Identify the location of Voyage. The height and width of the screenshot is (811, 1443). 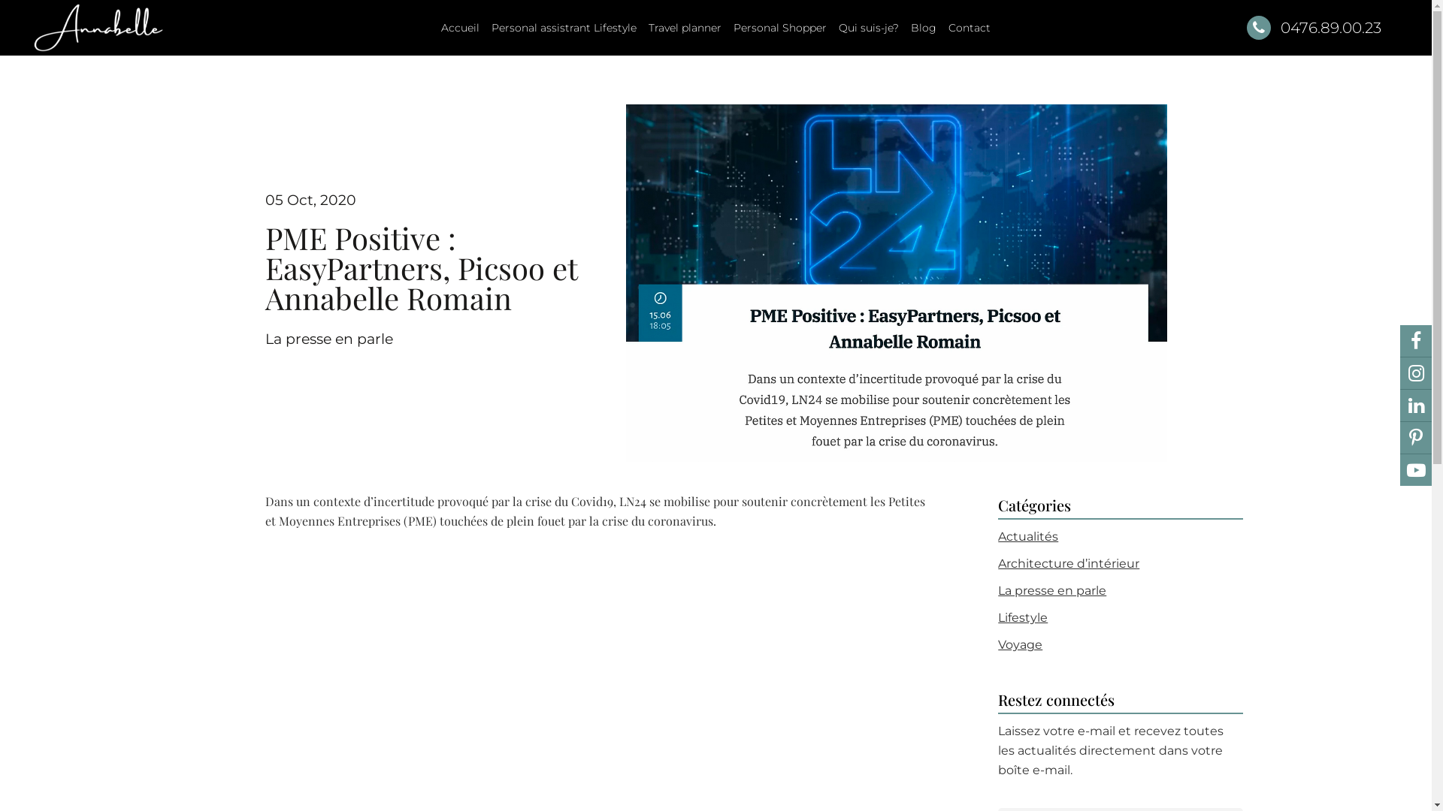
(1021, 644).